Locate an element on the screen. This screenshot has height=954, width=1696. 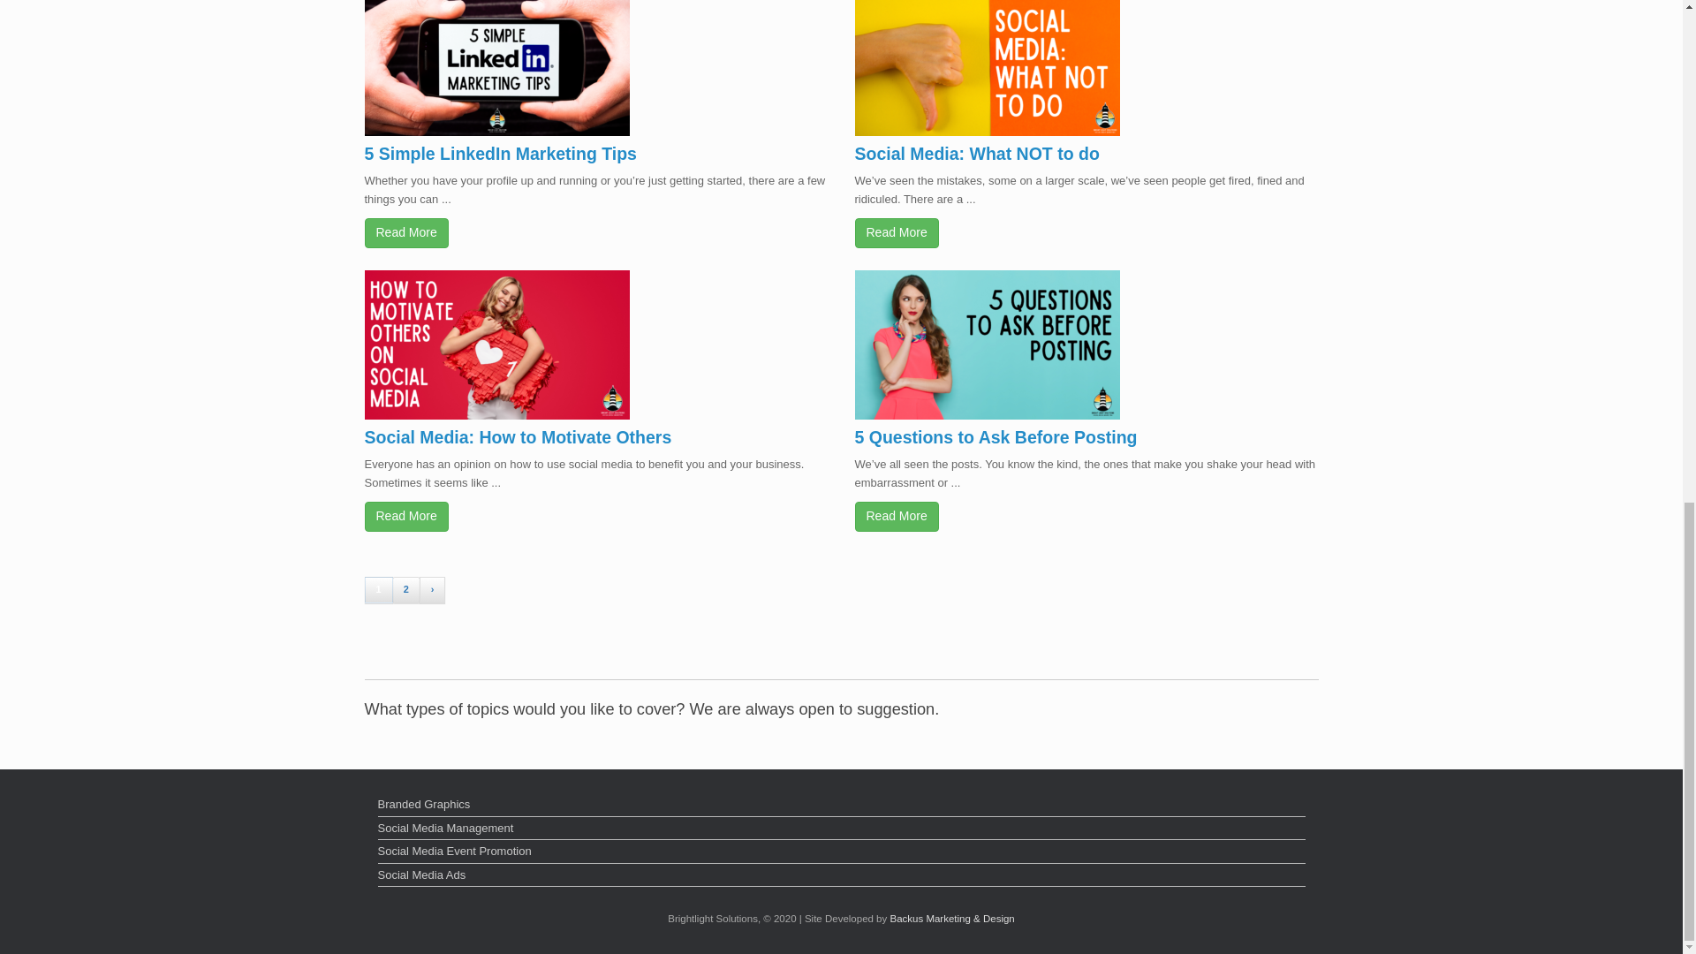
Social Media Management is located at coordinates (842, 829).